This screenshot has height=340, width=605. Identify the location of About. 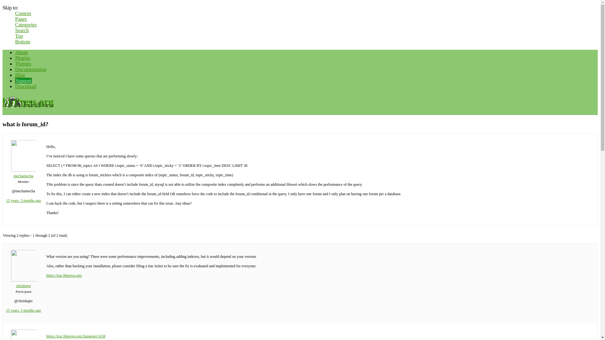
(21, 58).